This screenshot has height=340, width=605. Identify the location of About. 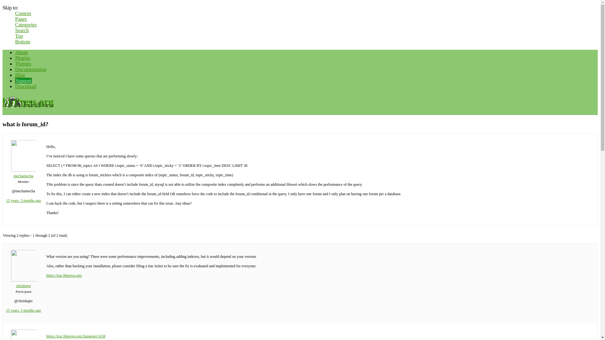
(21, 58).